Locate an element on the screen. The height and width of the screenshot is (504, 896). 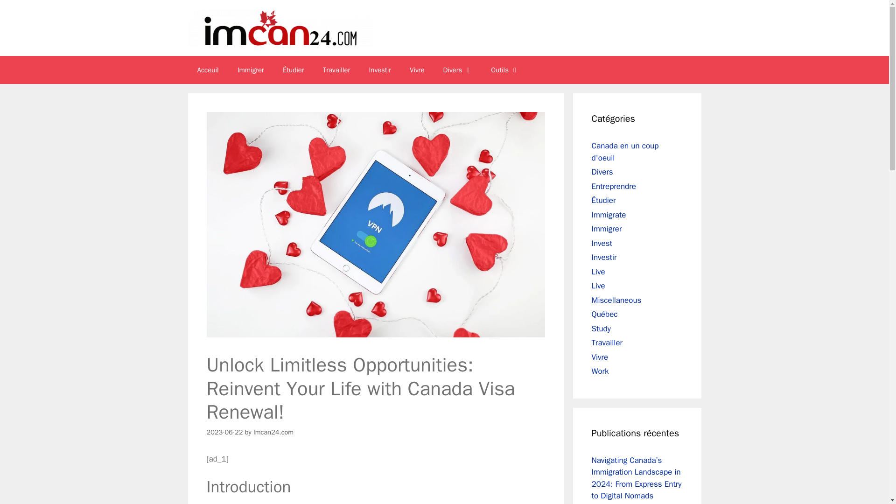
Outils is located at coordinates (505, 70).